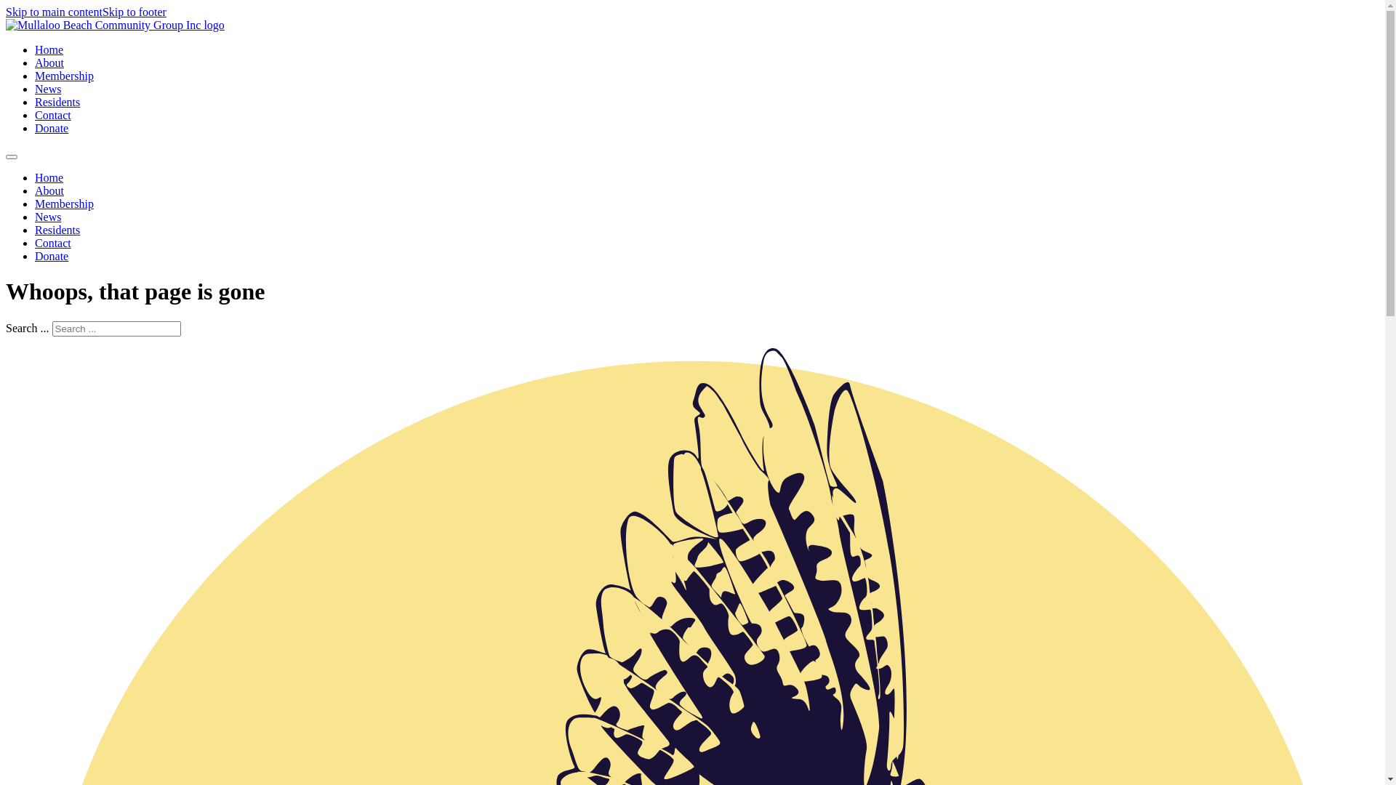  Describe the element at coordinates (57, 230) in the screenshot. I see `Residents` at that location.